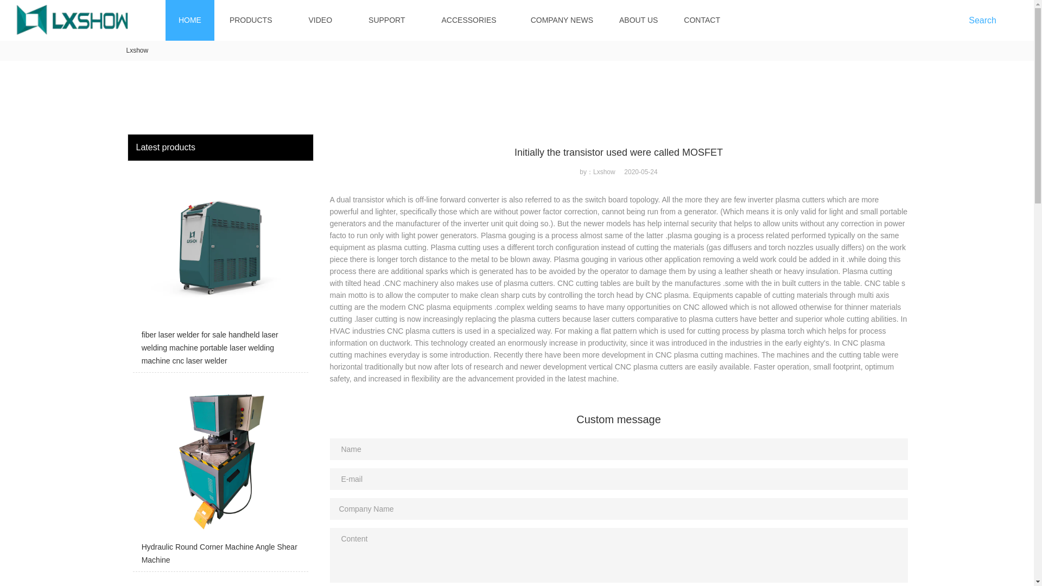  I want to click on ACCESSORIES, so click(469, 20).